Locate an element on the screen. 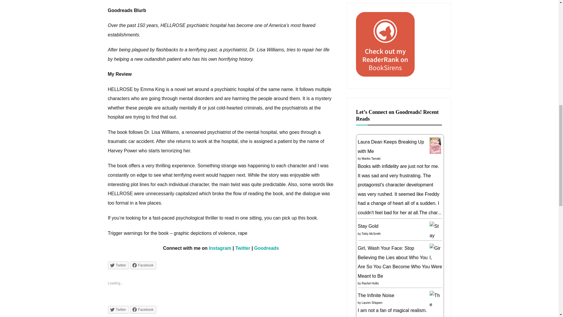 The image size is (563, 317). Click to share on Twitter is located at coordinates (118, 310).